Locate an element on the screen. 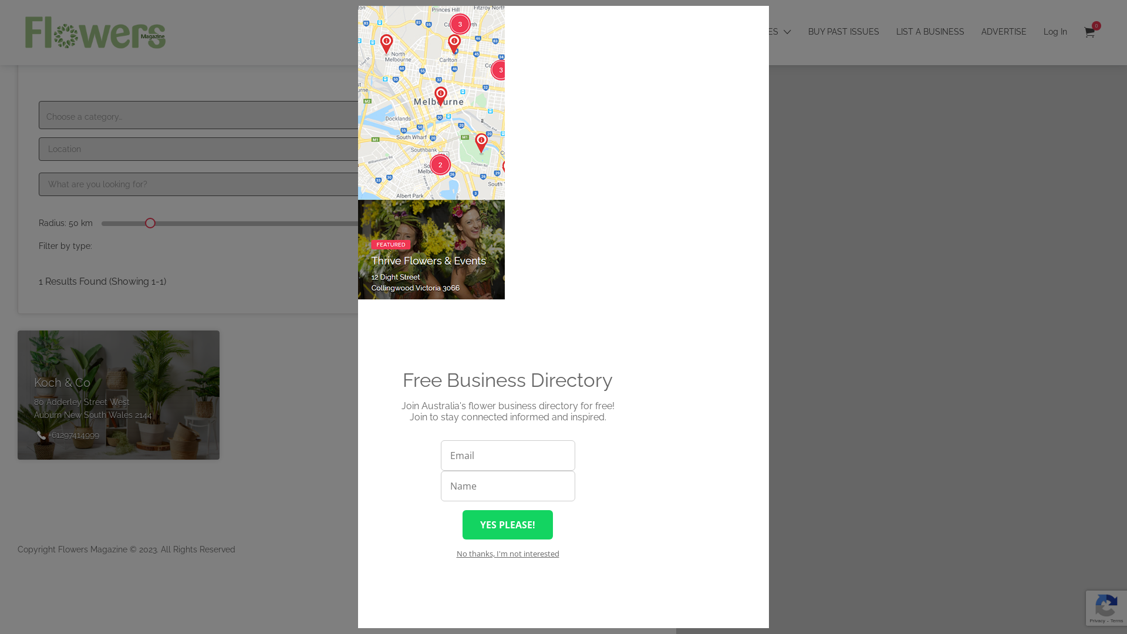 The width and height of the screenshot is (1127, 634). 80 Adderley Street West
Auburn New South Wales 2144 is located at coordinates (93, 409).